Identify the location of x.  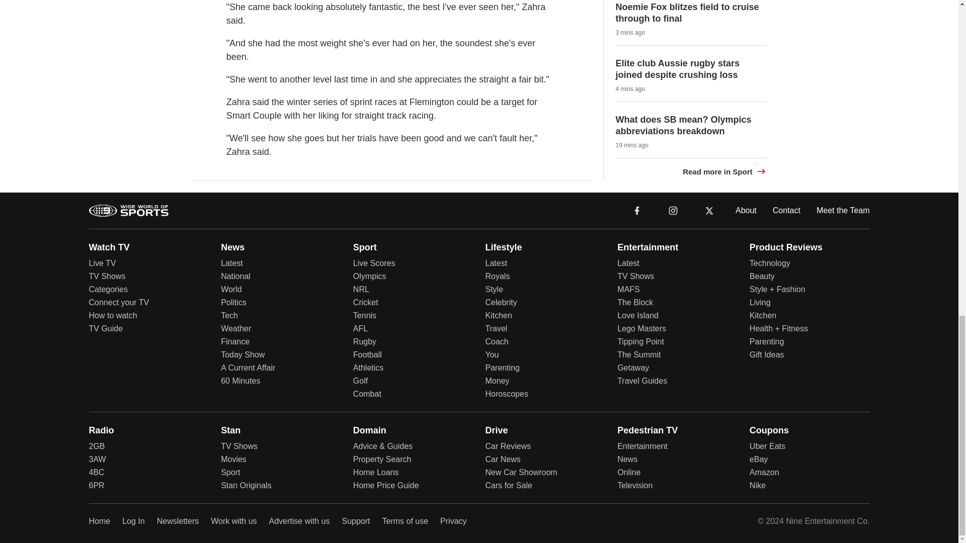
(709, 210).